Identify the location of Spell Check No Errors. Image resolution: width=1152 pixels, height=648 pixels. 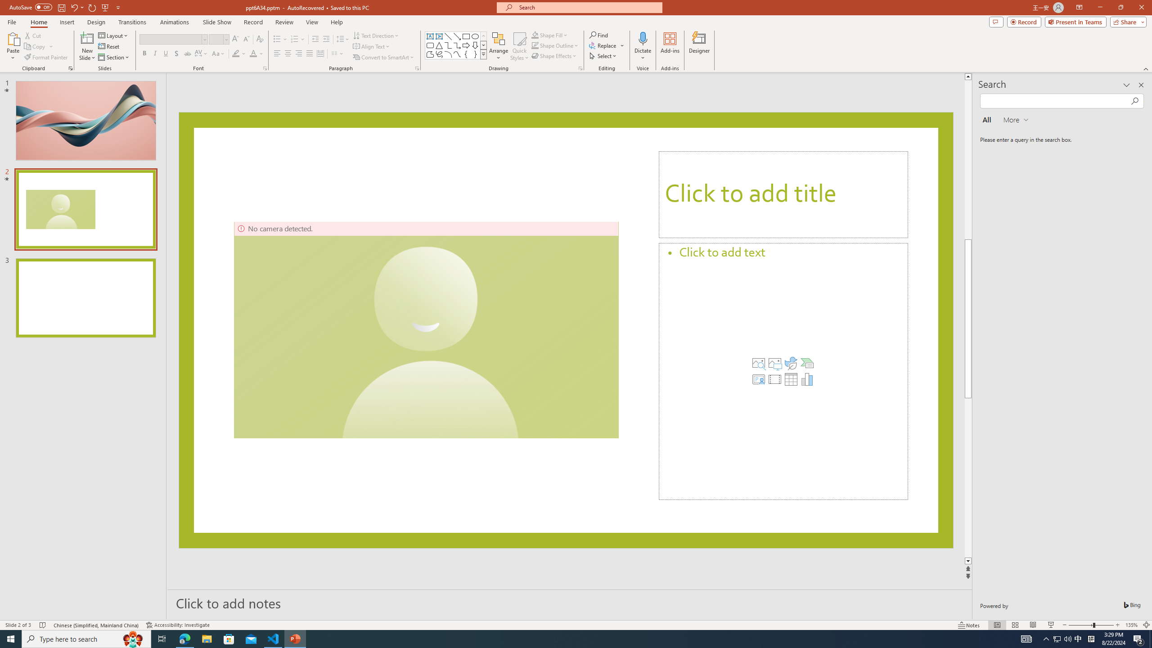
(43, 625).